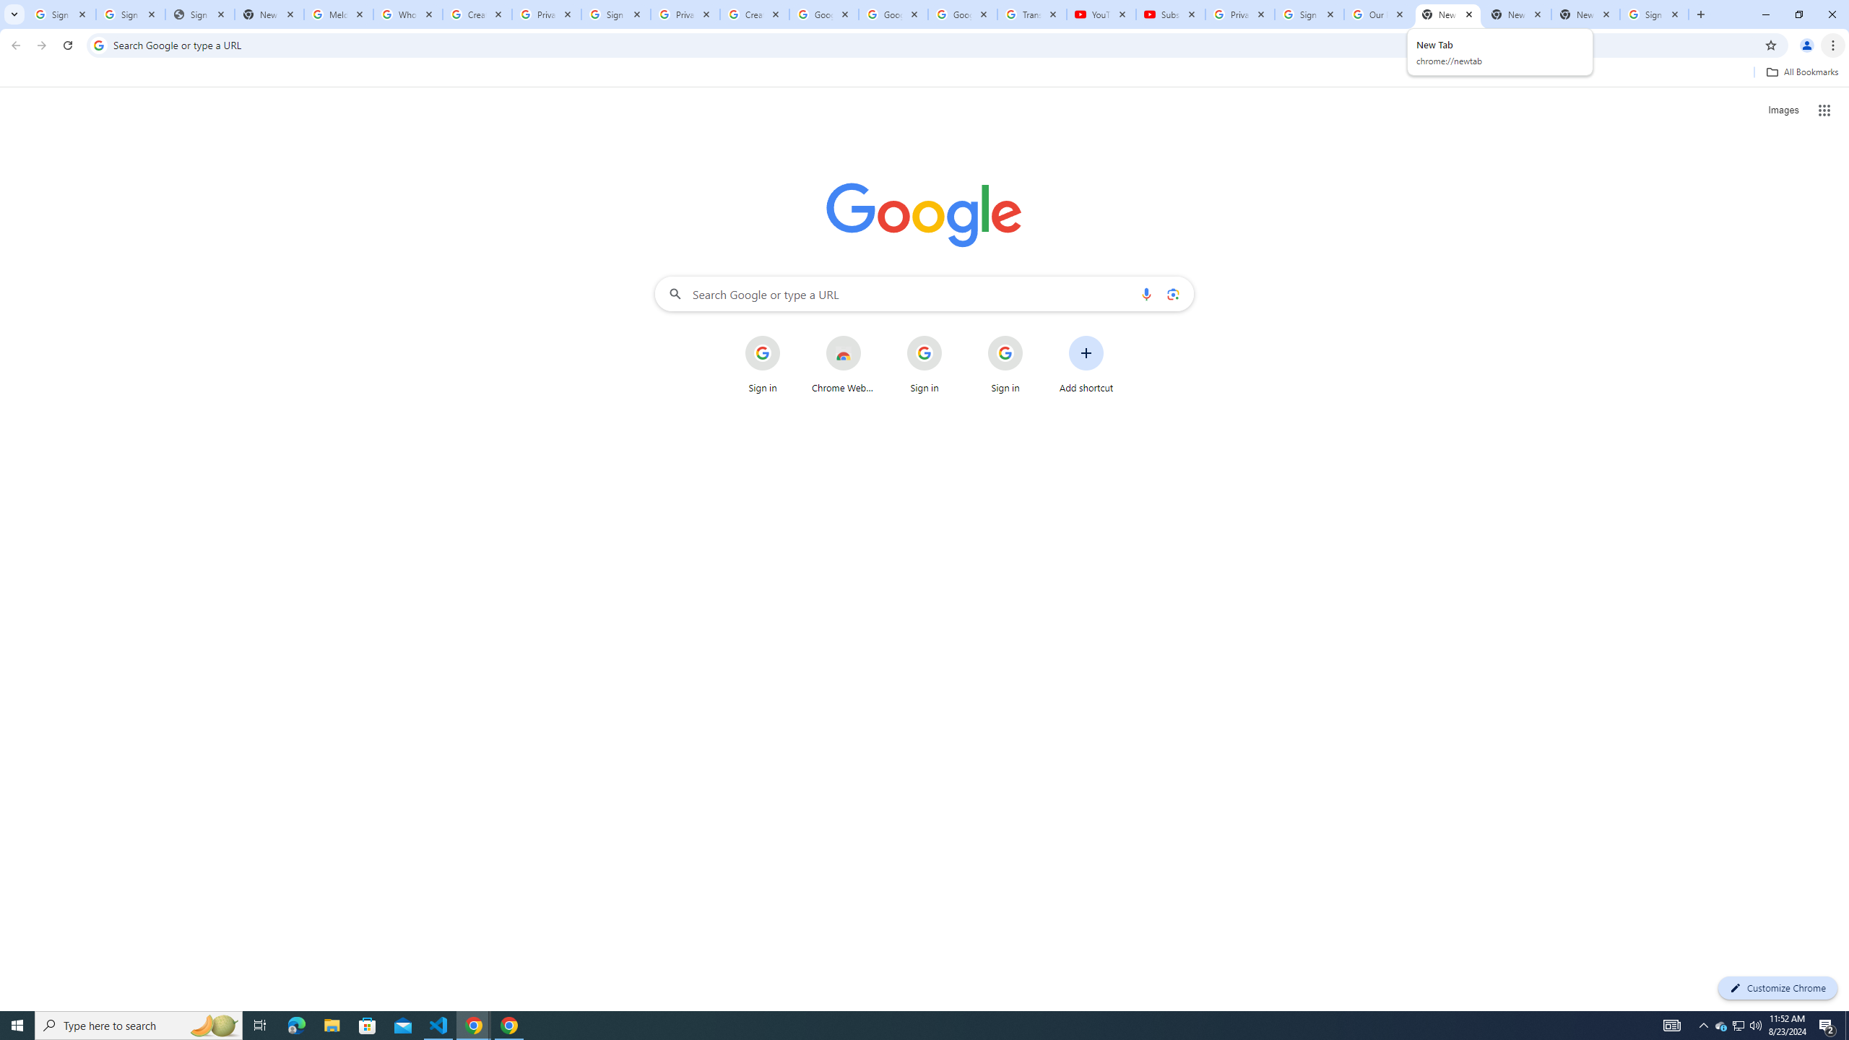  Describe the element at coordinates (61, 14) in the screenshot. I see `Sign in - Google Accounts` at that location.